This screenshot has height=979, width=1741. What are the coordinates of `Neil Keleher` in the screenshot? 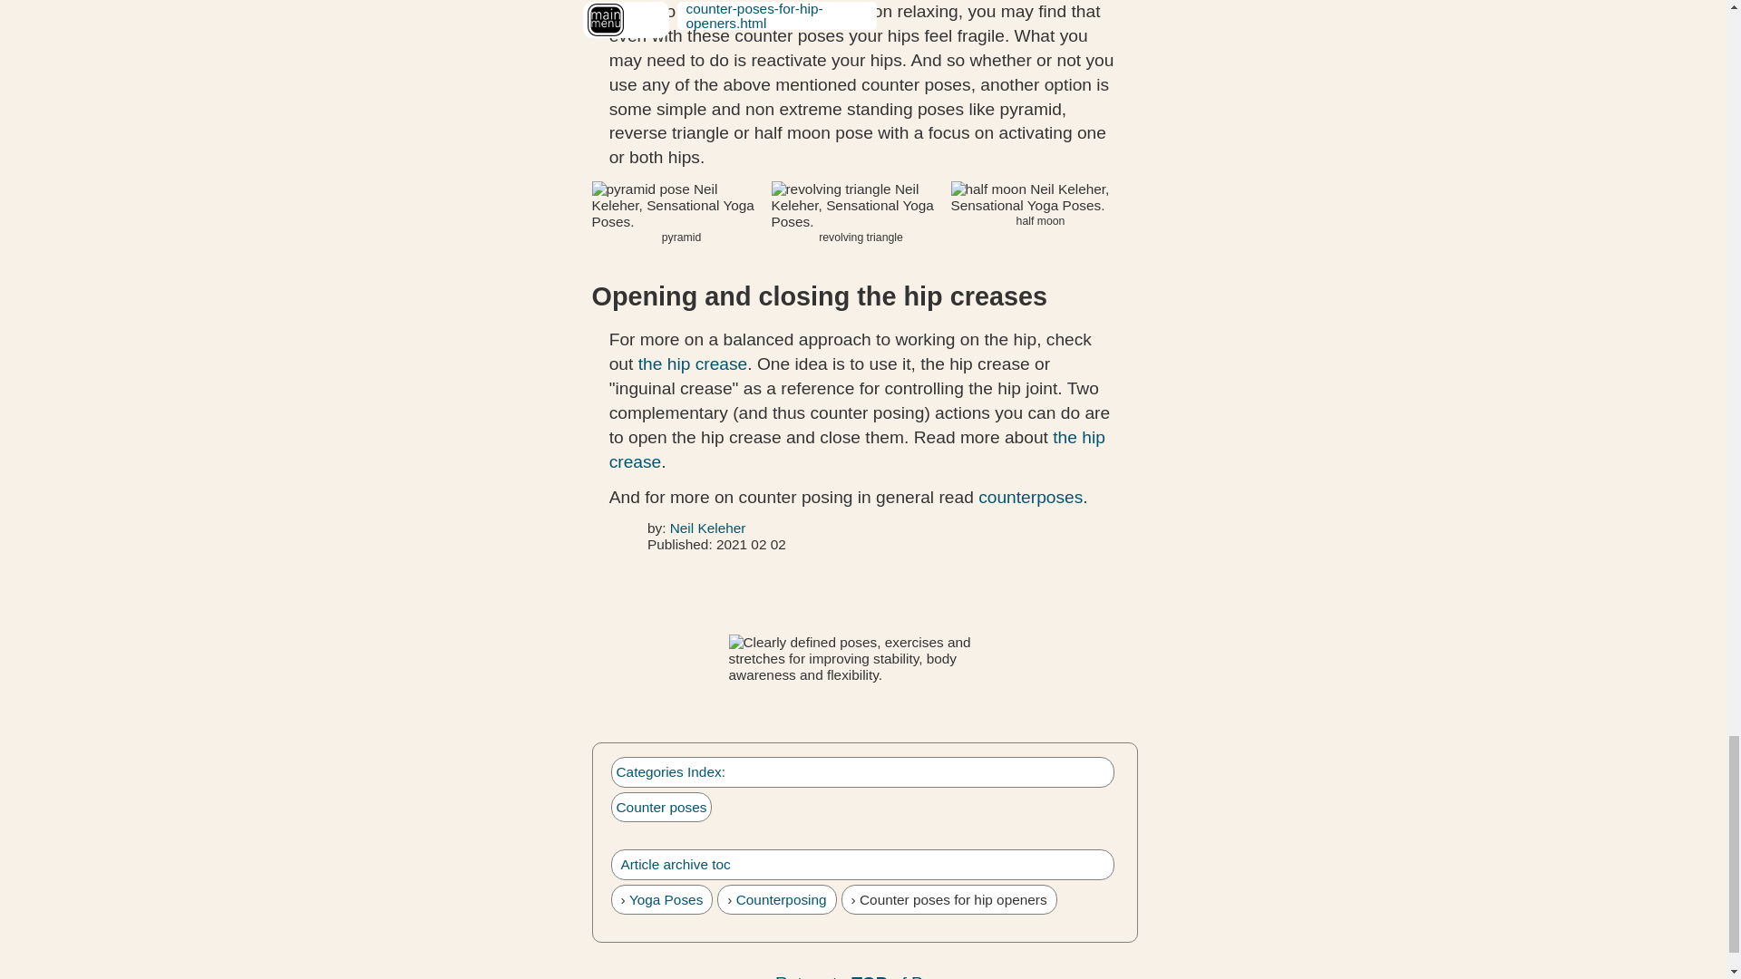 It's located at (708, 528).